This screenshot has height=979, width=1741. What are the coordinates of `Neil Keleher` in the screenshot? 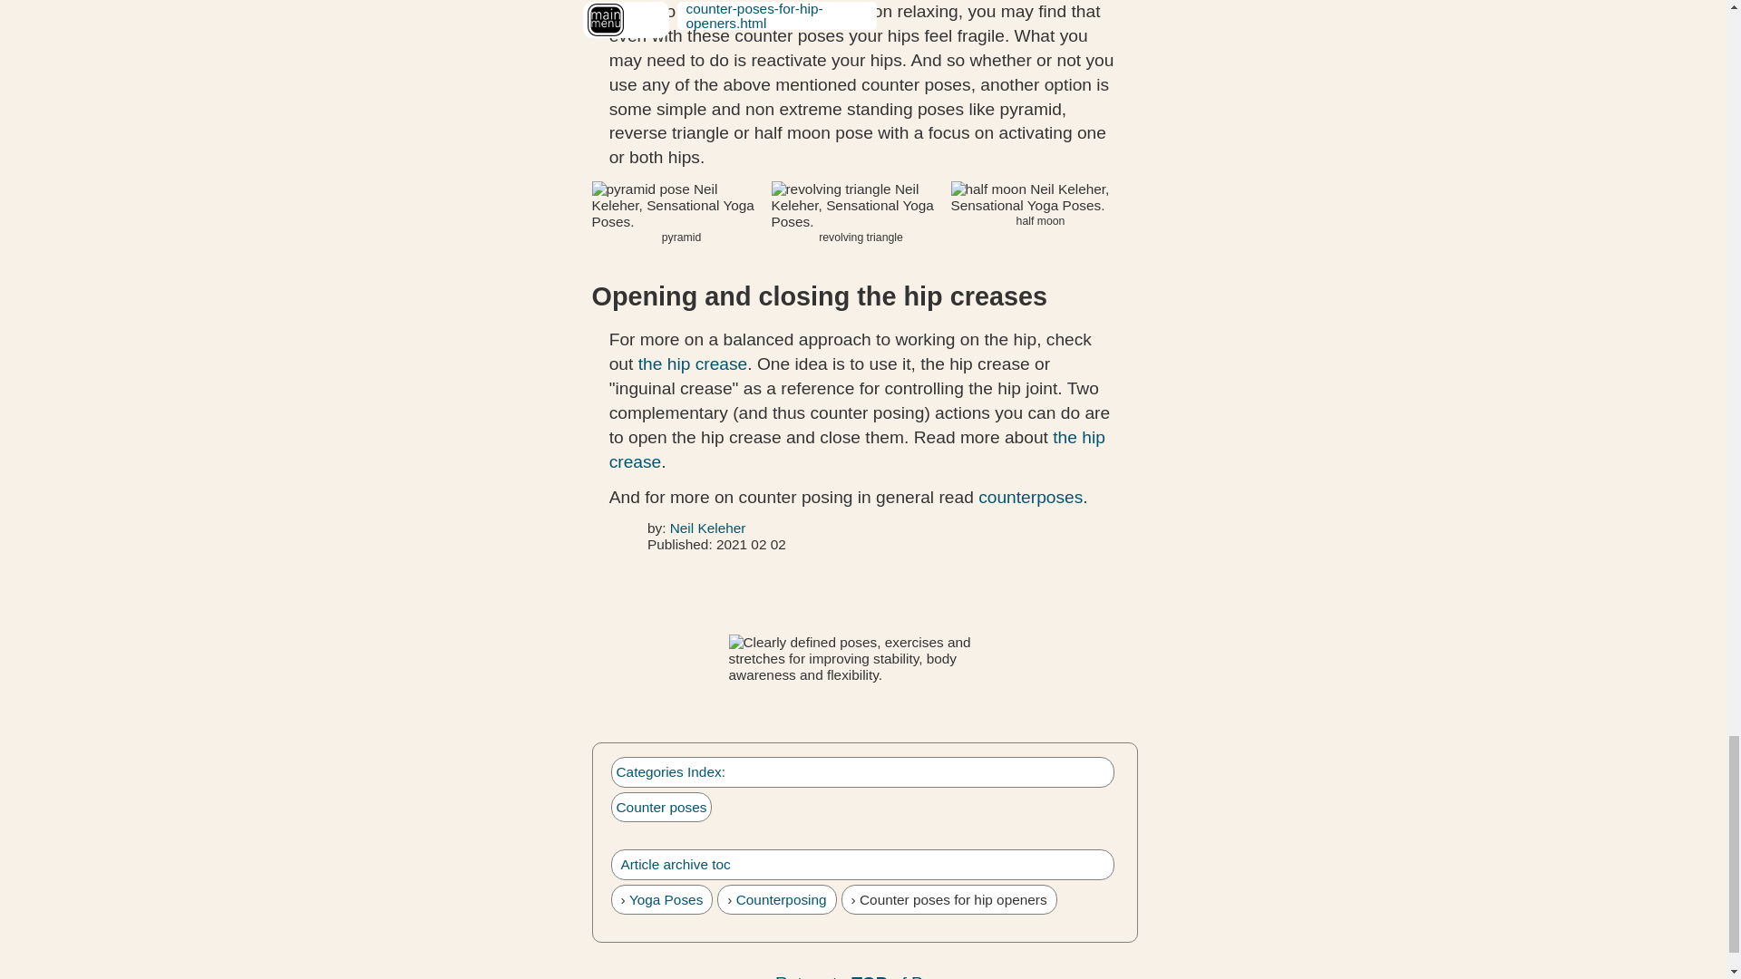 It's located at (708, 528).